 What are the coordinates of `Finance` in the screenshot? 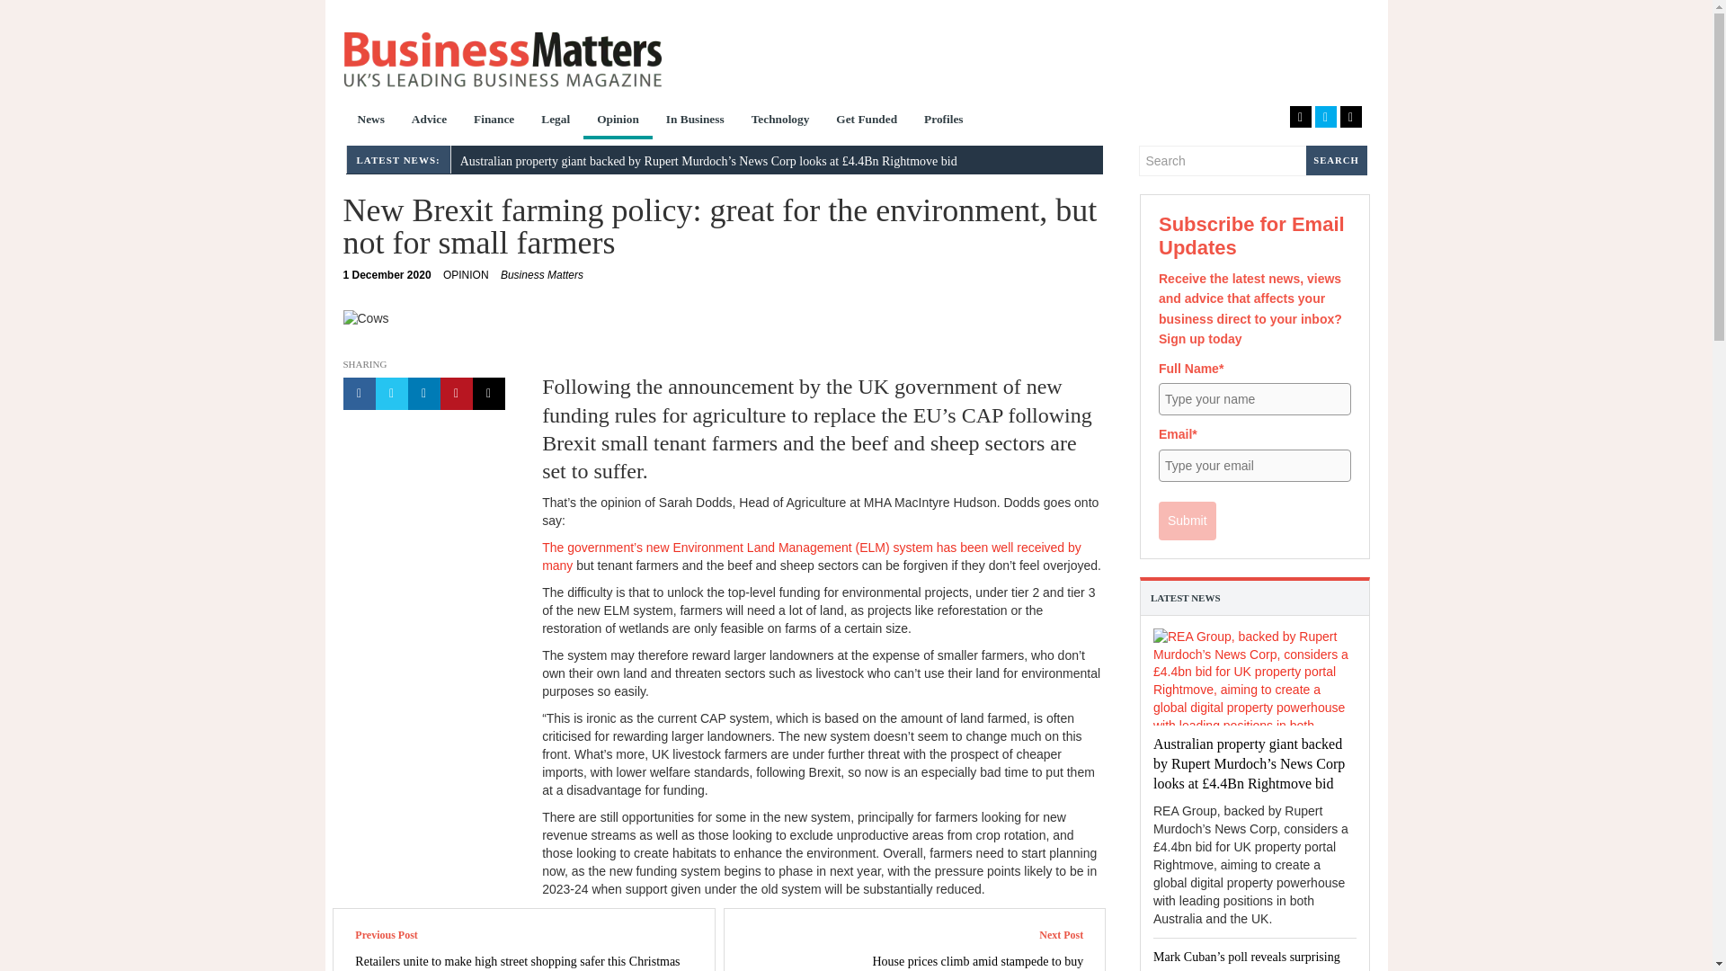 It's located at (466, 275).